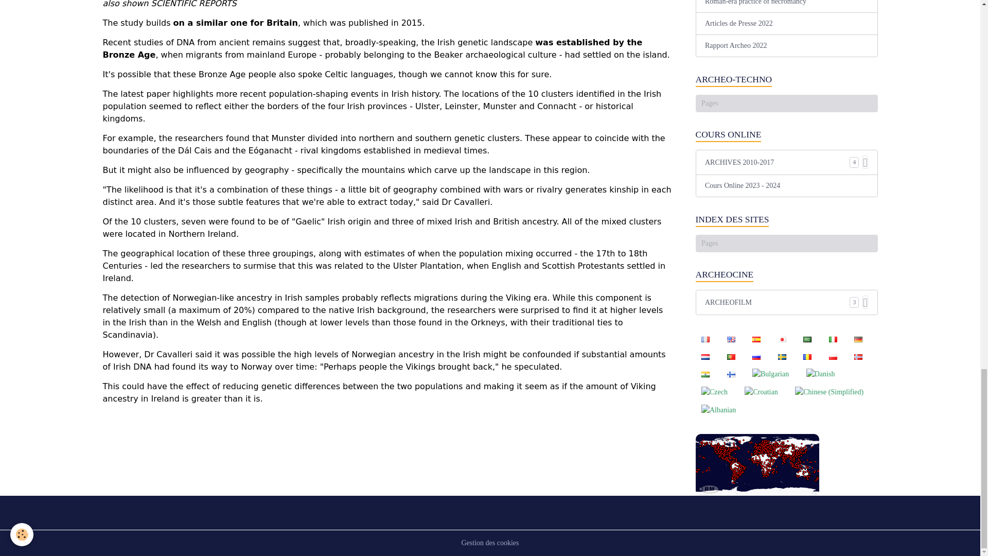 The height and width of the screenshot is (556, 988). I want to click on Danish, so click(820, 374).